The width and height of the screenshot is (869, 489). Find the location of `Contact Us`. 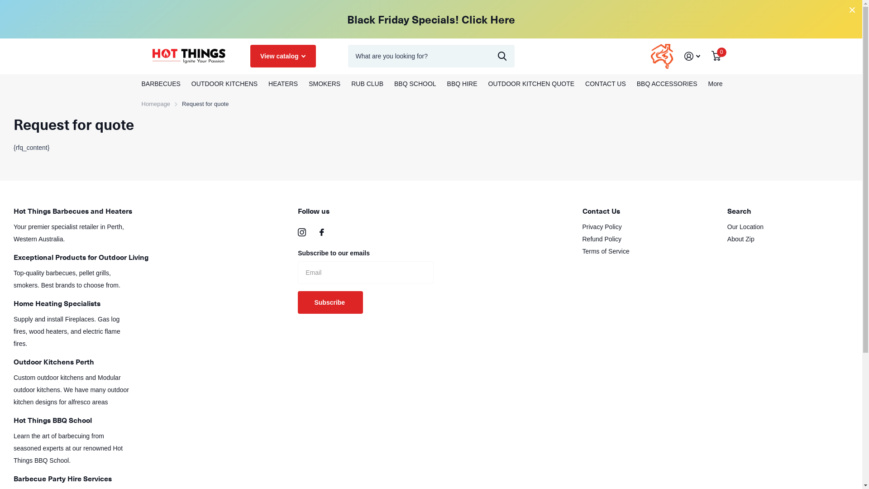

Contact Us is located at coordinates (601, 211).